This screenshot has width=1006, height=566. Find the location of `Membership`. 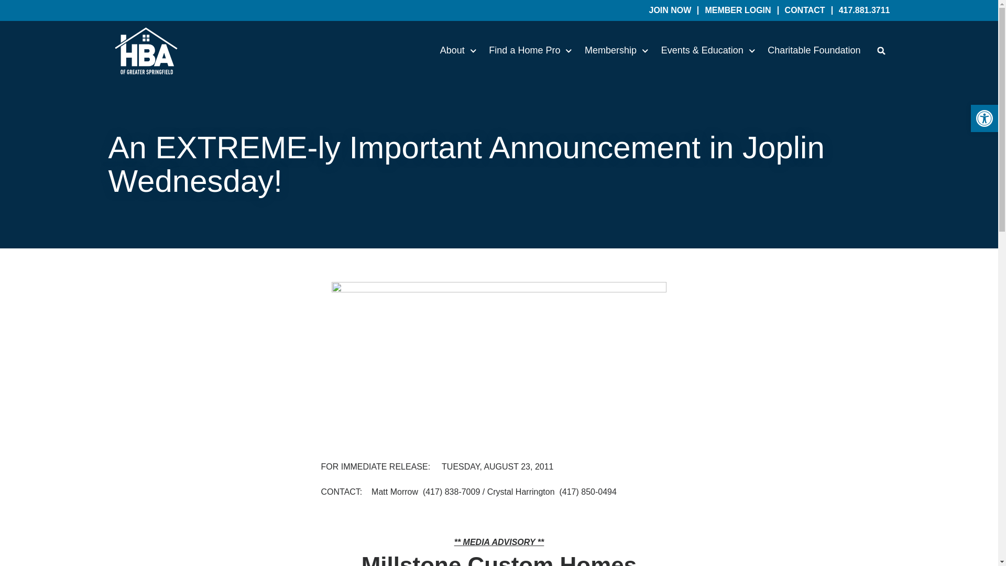

Membership is located at coordinates (616, 51).